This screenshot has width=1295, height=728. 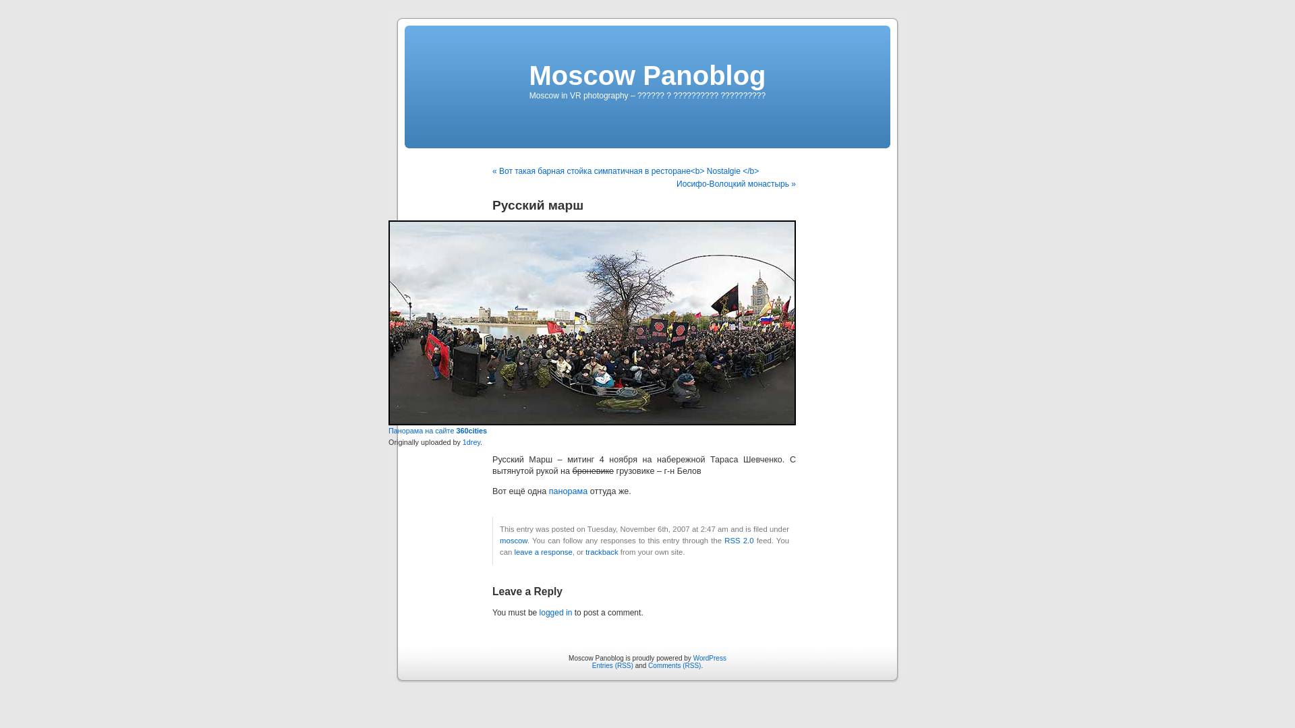 I want to click on Comments (RSS), so click(x=674, y=666).